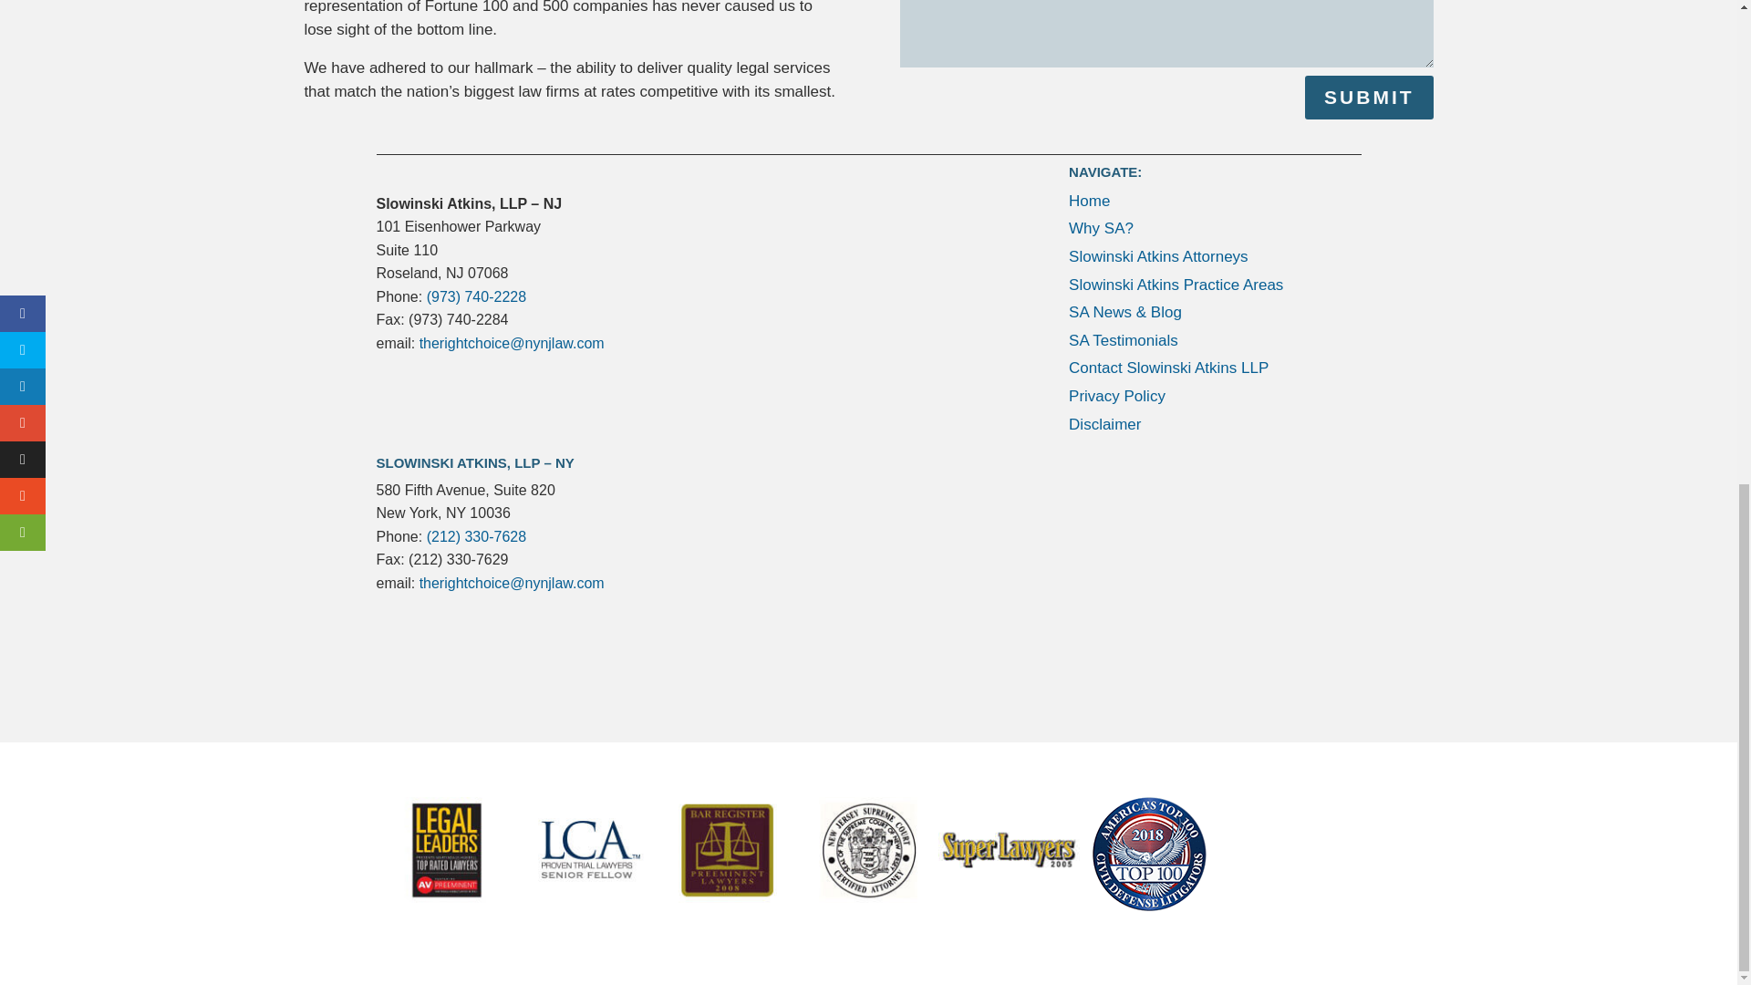 This screenshot has width=1751, height=985. I want to click on Why SA?, so click(1100, 228).